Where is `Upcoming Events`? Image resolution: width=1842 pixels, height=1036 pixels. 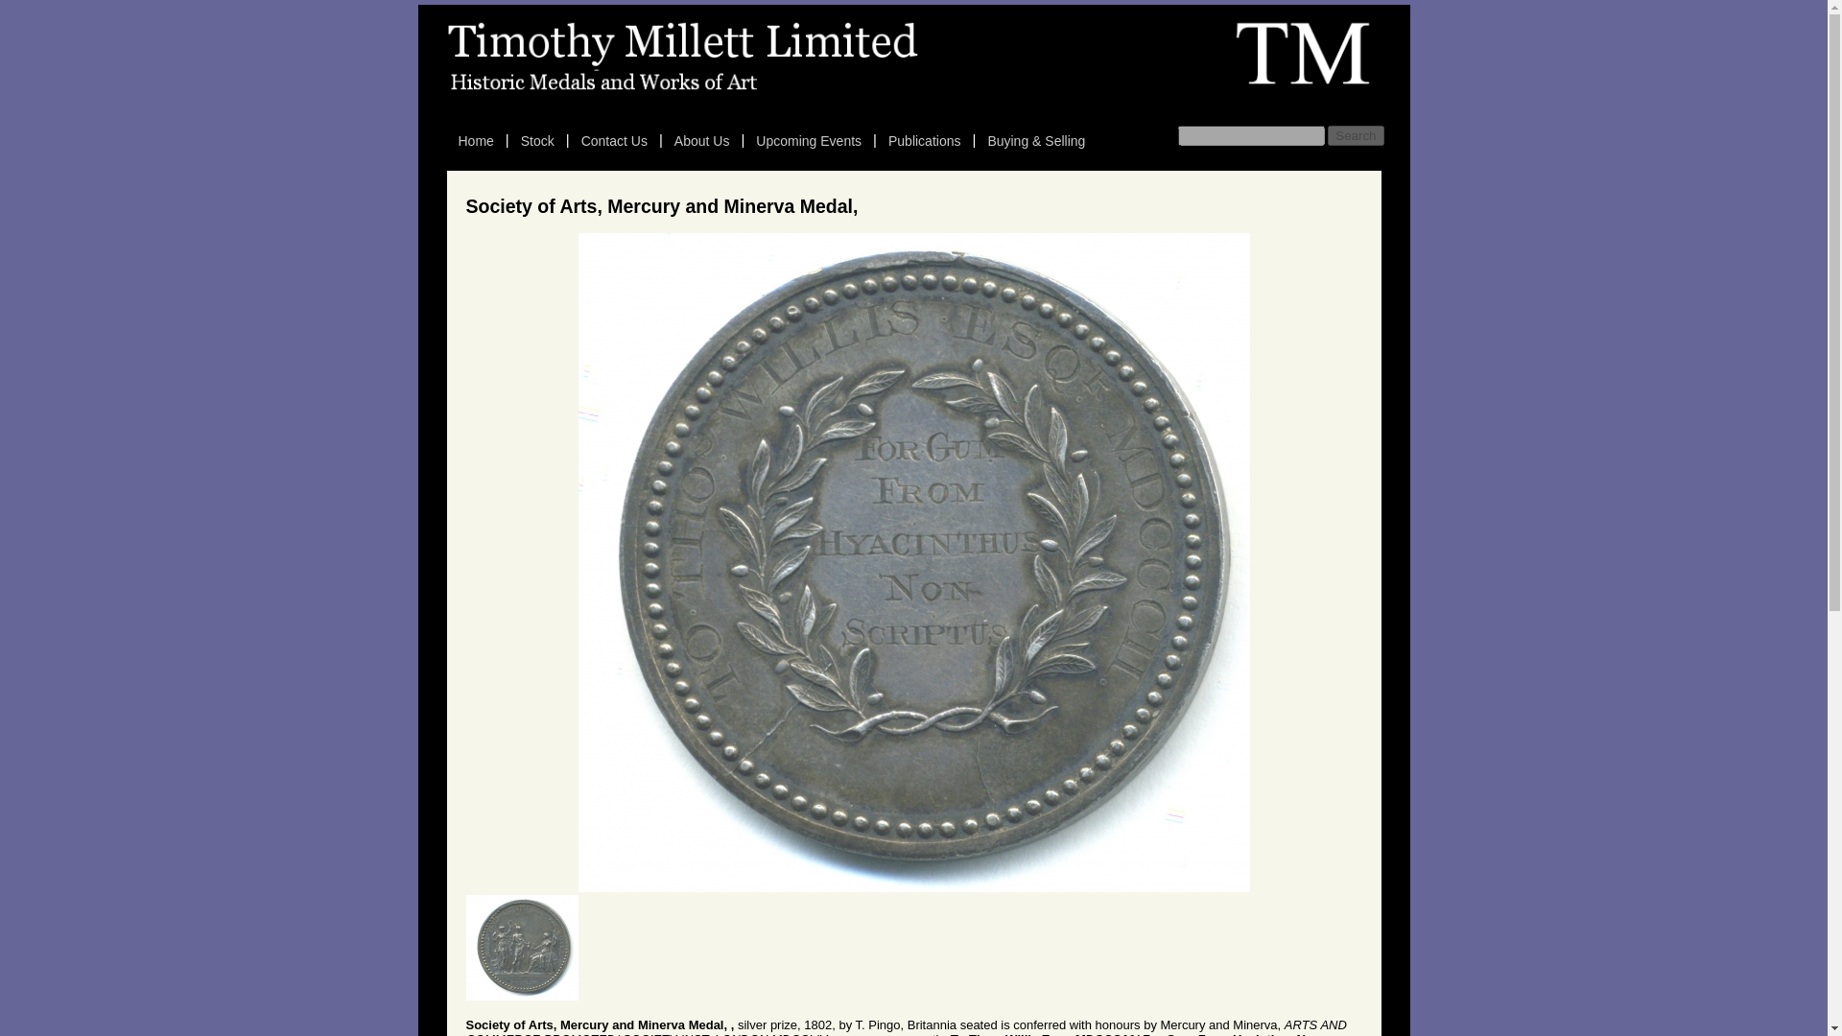
Upcoming Events is located at coordinates (808, 140).